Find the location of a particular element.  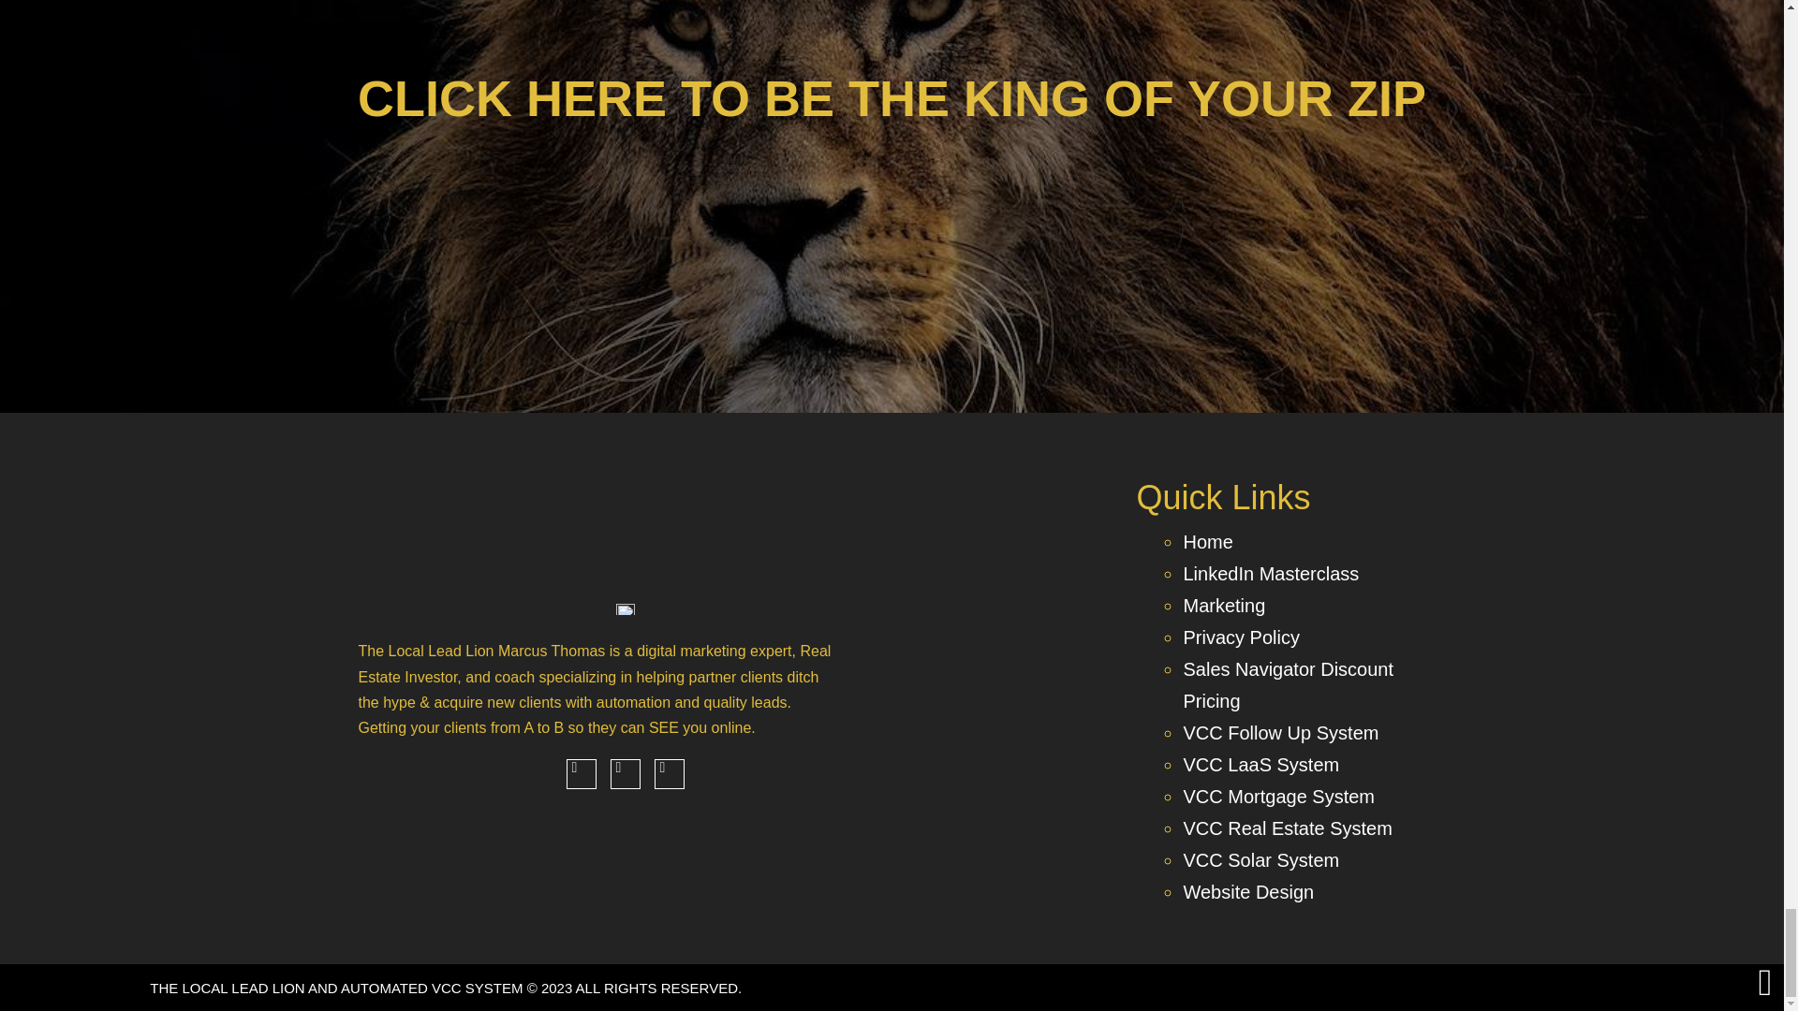

Privacy Policy is located at coordinates (1240, 637).